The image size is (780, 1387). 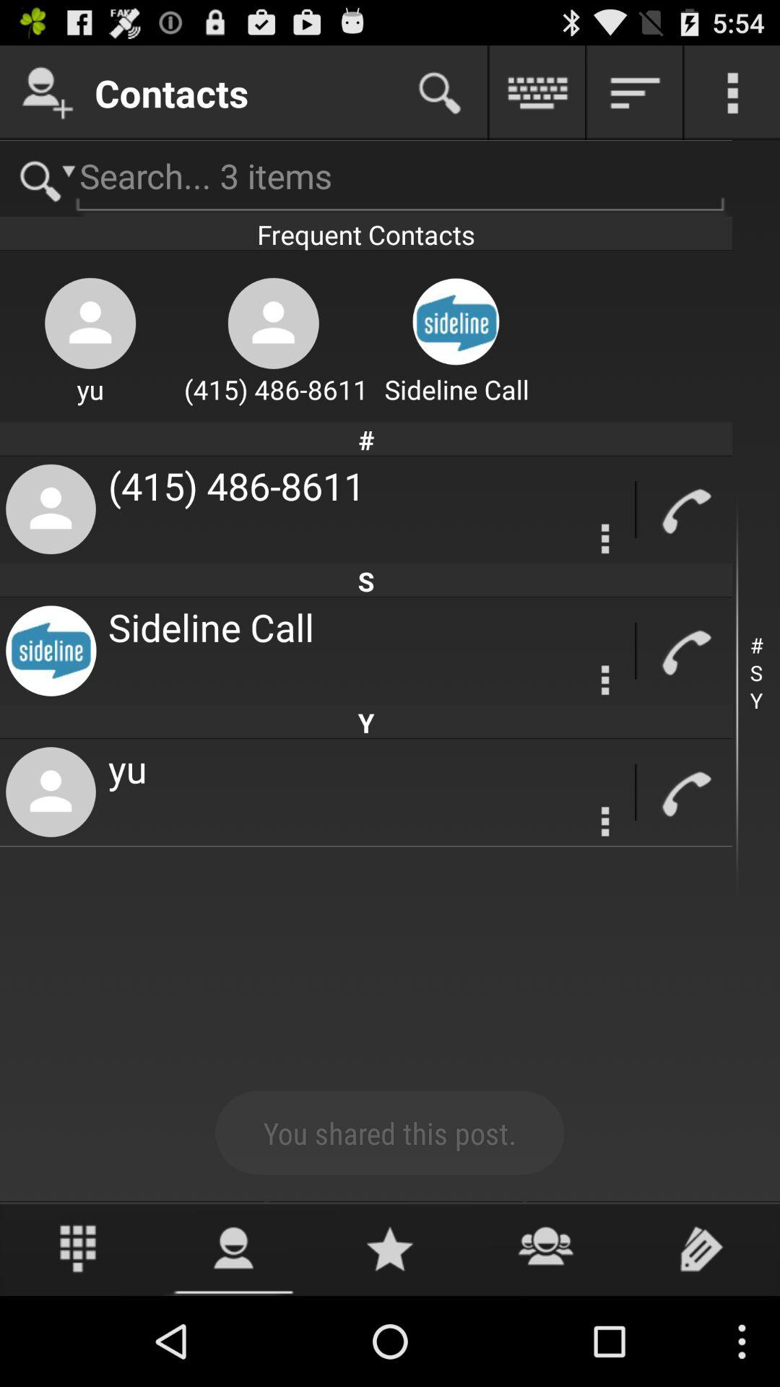 What do you see at coordinates (390, 1248) in the screenshot?
I see `favorites button` at bounding box center [390, 1248].